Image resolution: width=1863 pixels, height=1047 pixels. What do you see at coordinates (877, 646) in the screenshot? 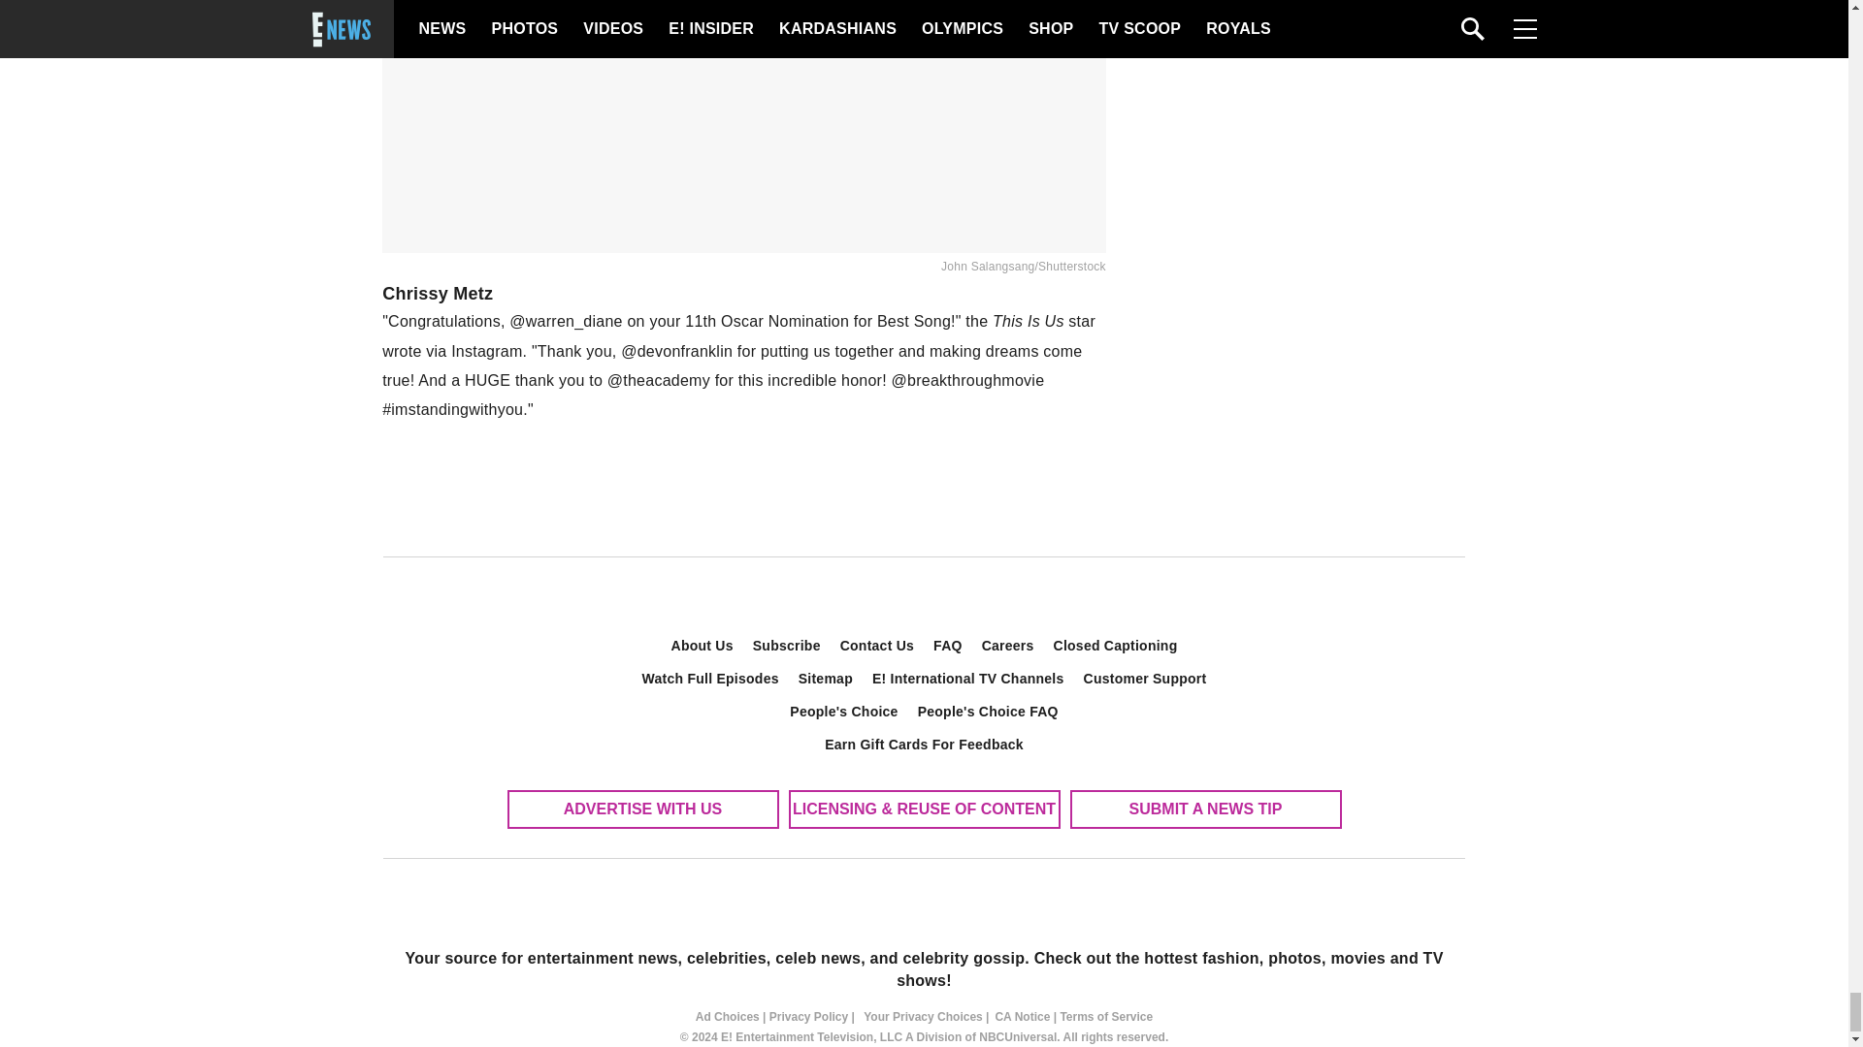
I see `Contact Us` at bounding box center [877, 646].